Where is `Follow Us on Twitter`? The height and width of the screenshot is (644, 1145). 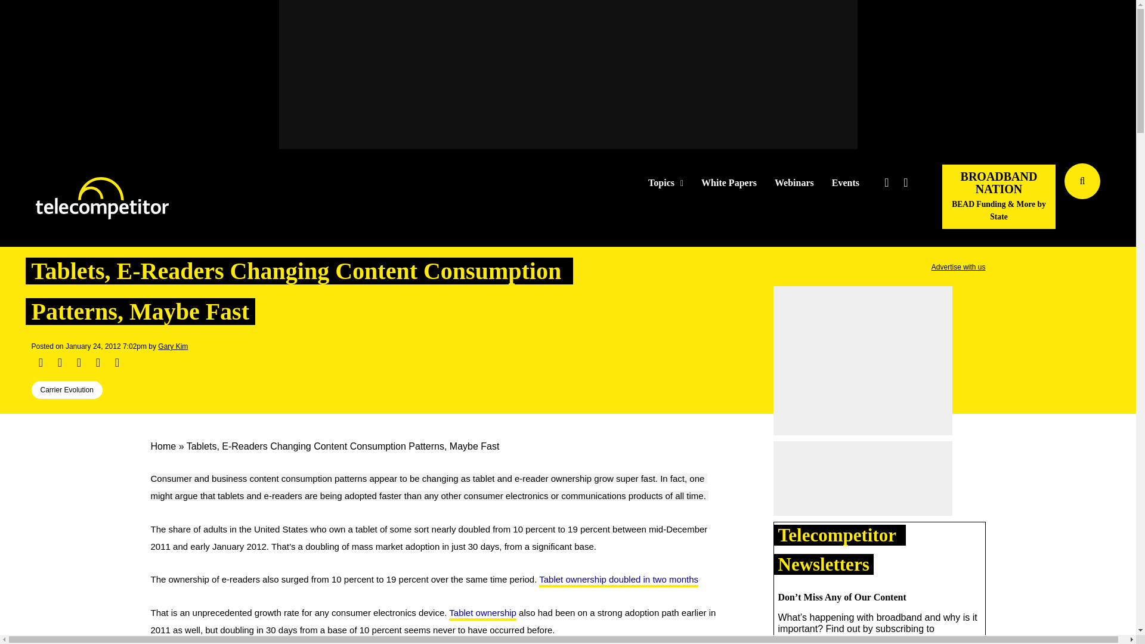 Follow Us on Twitter is located at coordinates (886, 182).